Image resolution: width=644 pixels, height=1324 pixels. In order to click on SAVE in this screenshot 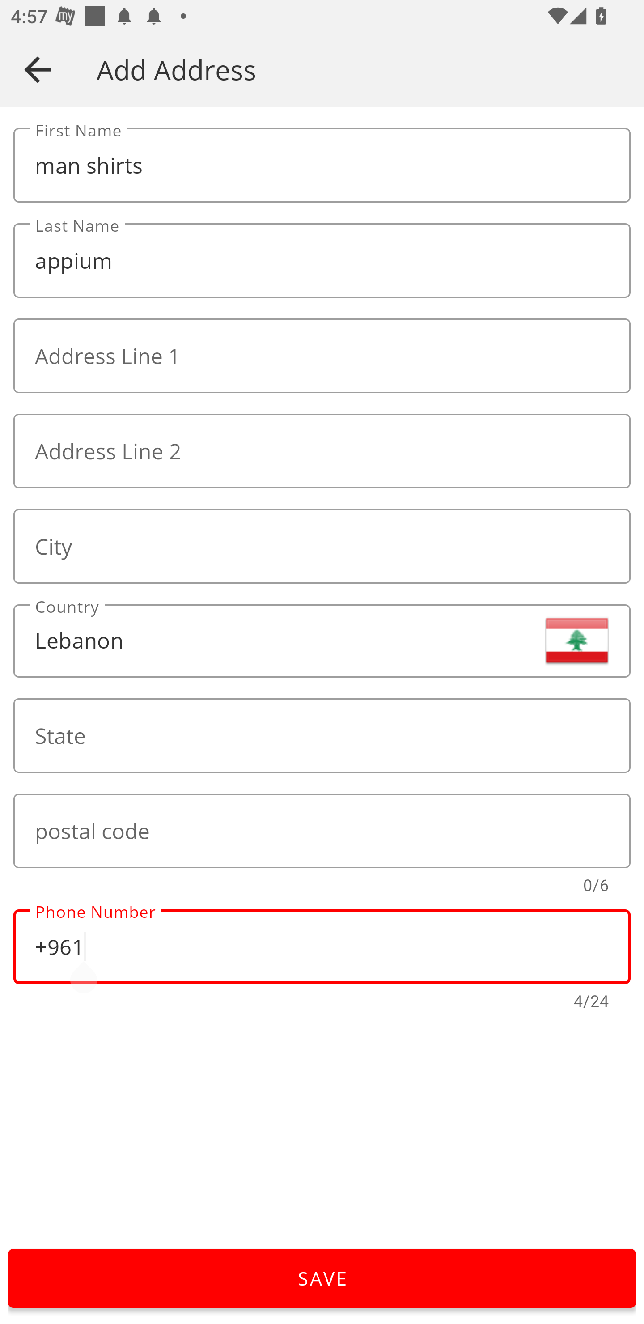, I will do `click(322, 1278)`.